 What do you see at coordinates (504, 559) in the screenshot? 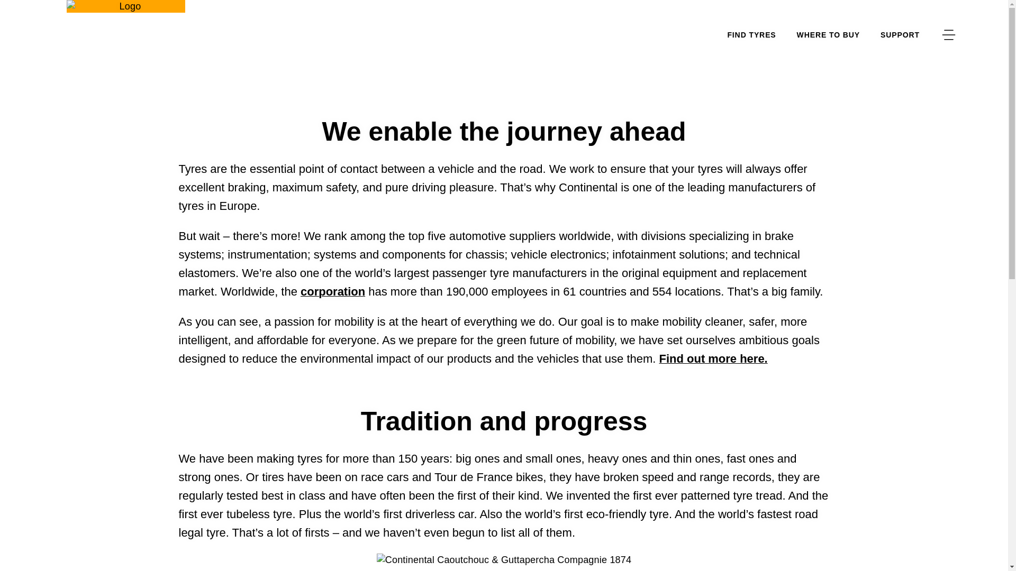
I see `Continental 1874` at bounding box center [504, 559].